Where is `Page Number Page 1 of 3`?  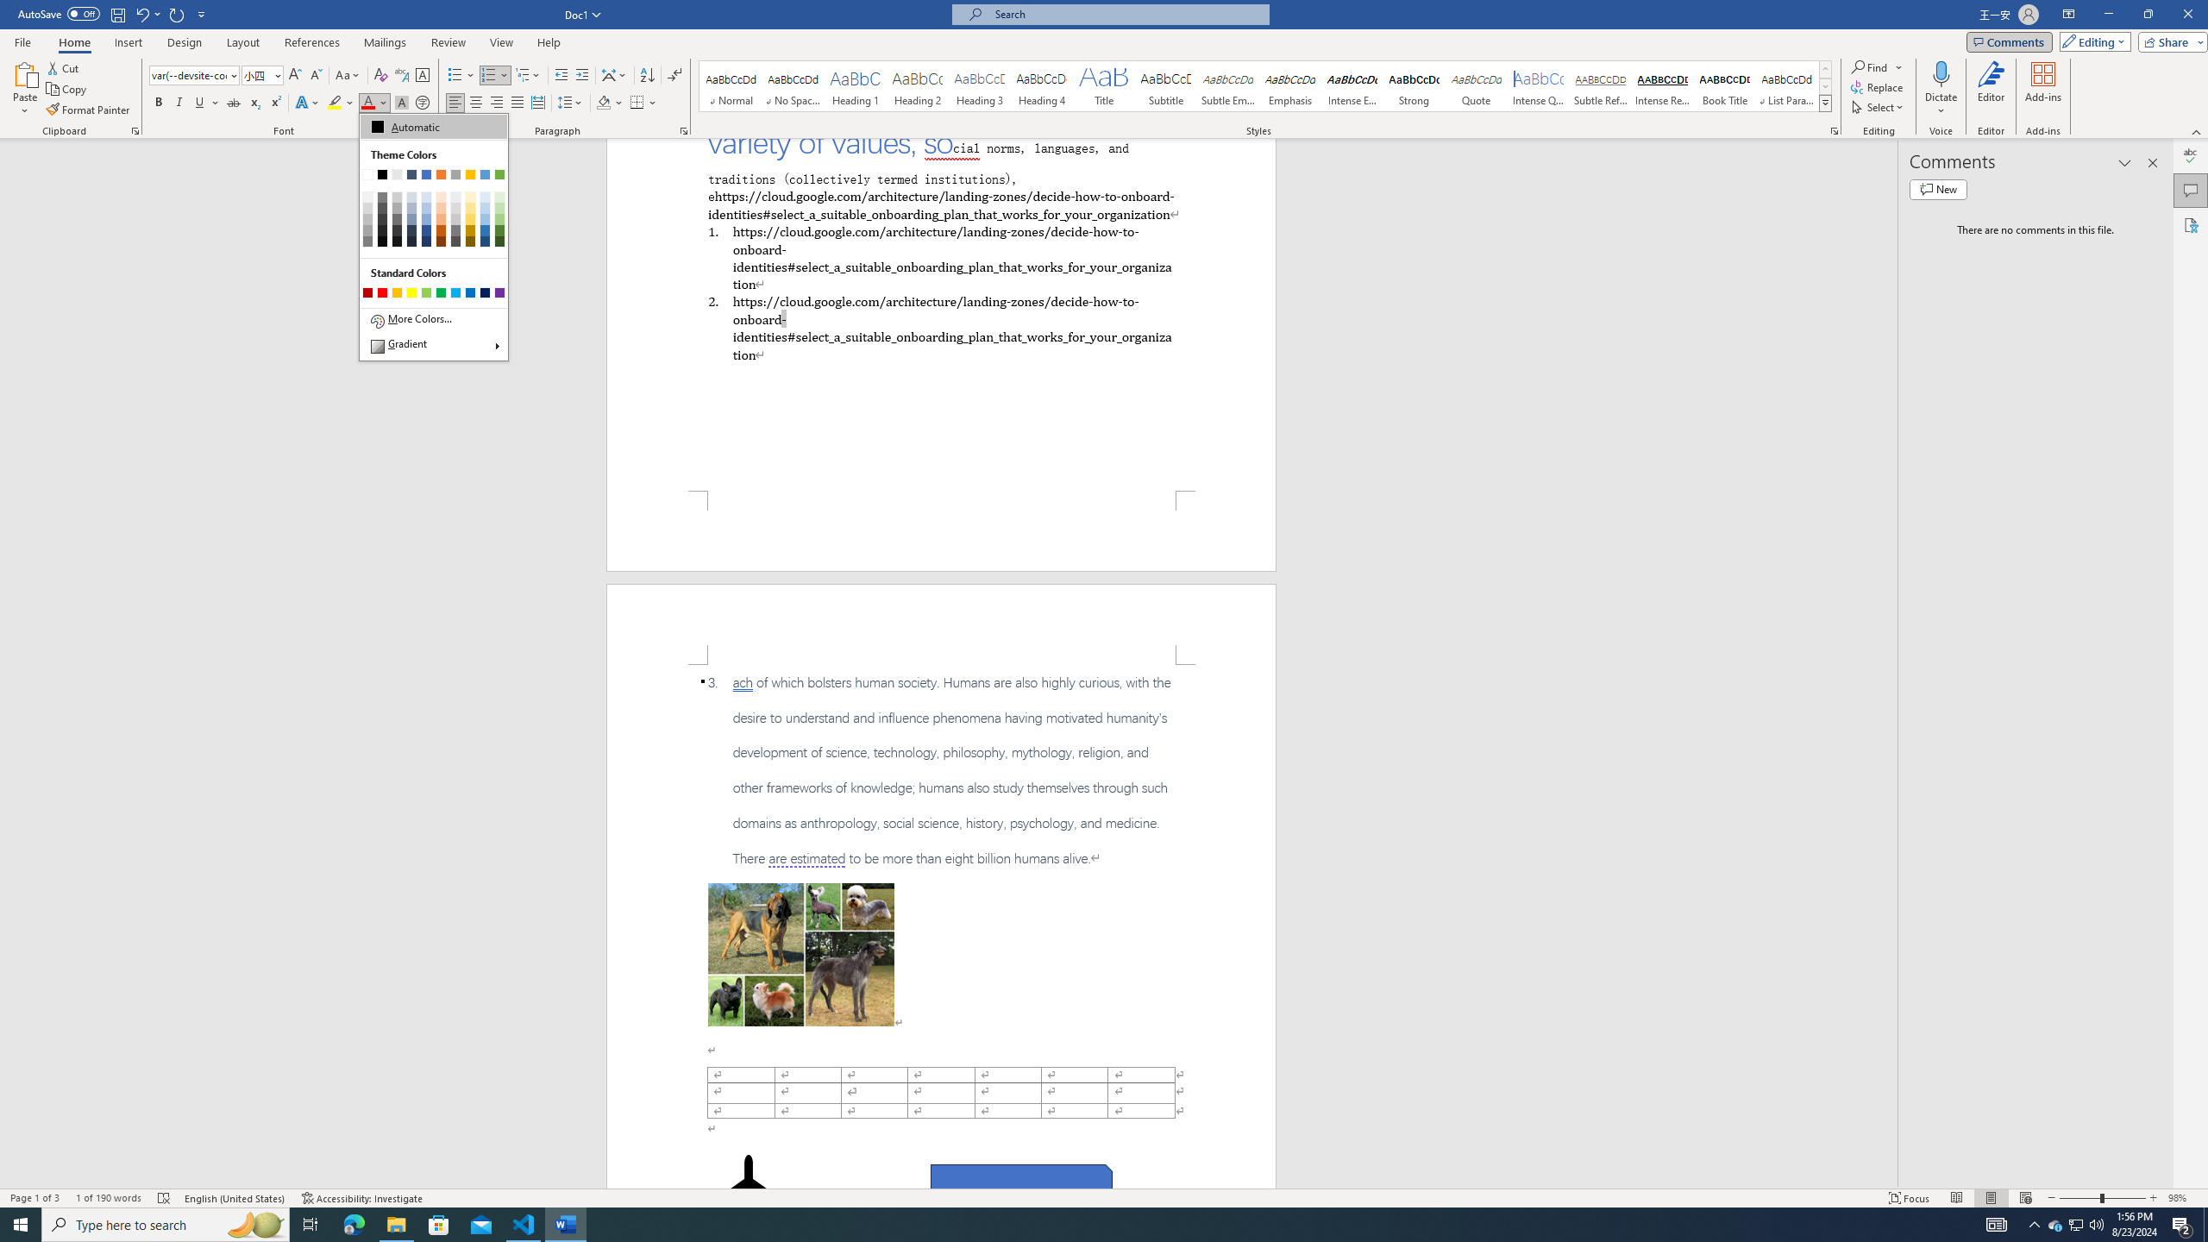
Page Number Page 1 of 3 is located at coordinates (34, 1198).